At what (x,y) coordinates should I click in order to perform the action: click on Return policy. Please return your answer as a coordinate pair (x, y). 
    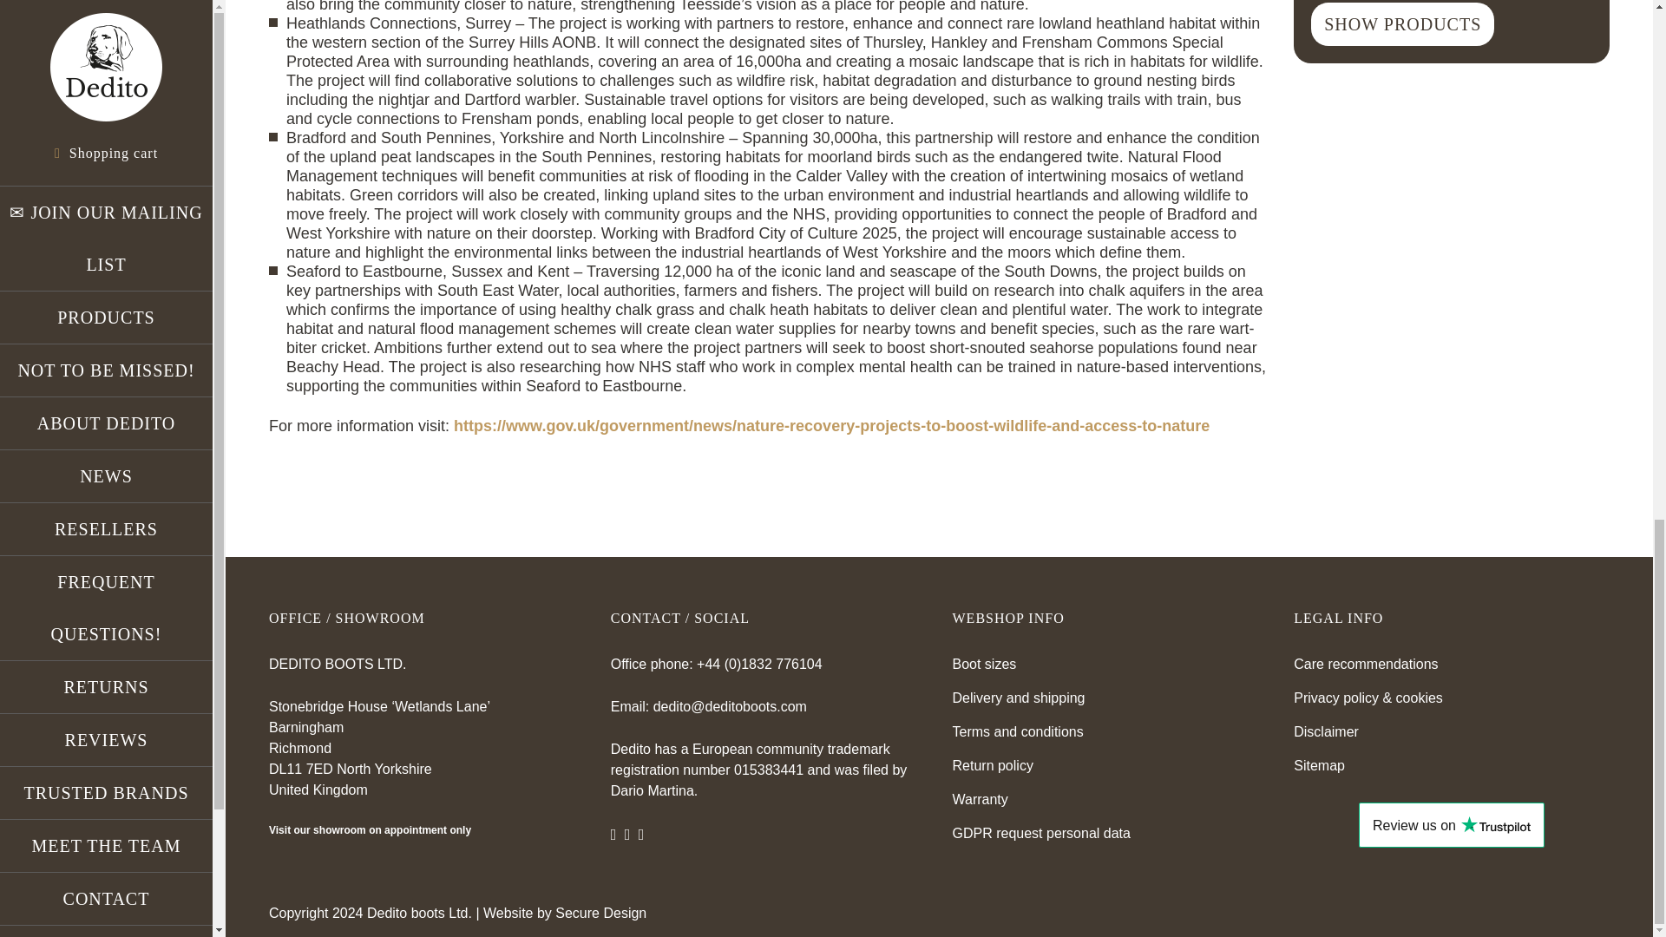
    Looking at the image, I should click on (993, 765).